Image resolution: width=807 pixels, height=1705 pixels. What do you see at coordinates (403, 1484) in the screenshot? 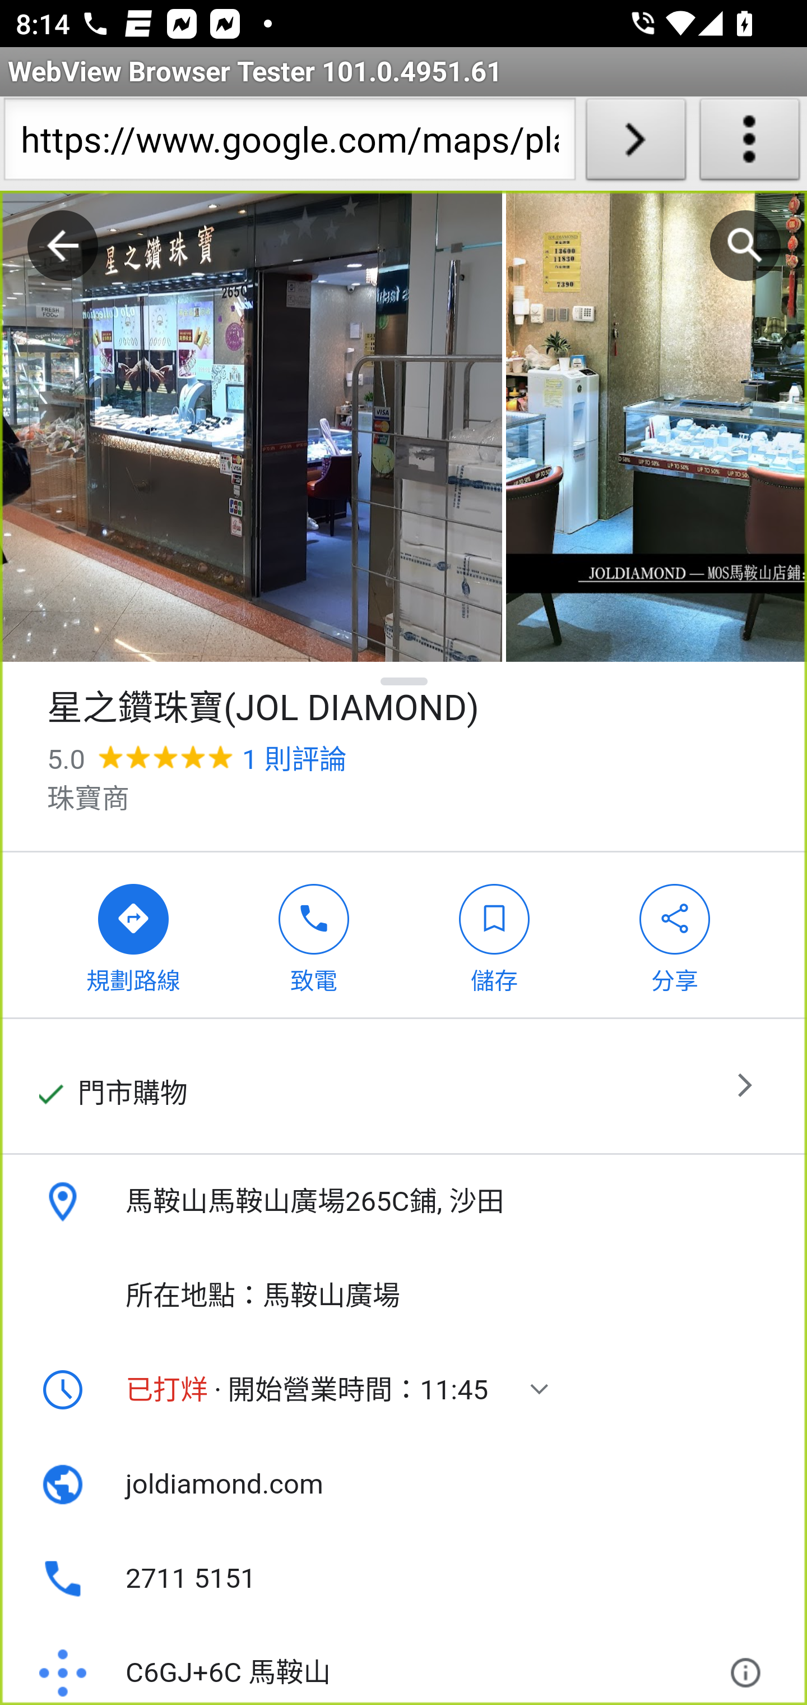
I see `網站: joldiamond.com  joldiamond.com` at bounding box center [403, 1484].